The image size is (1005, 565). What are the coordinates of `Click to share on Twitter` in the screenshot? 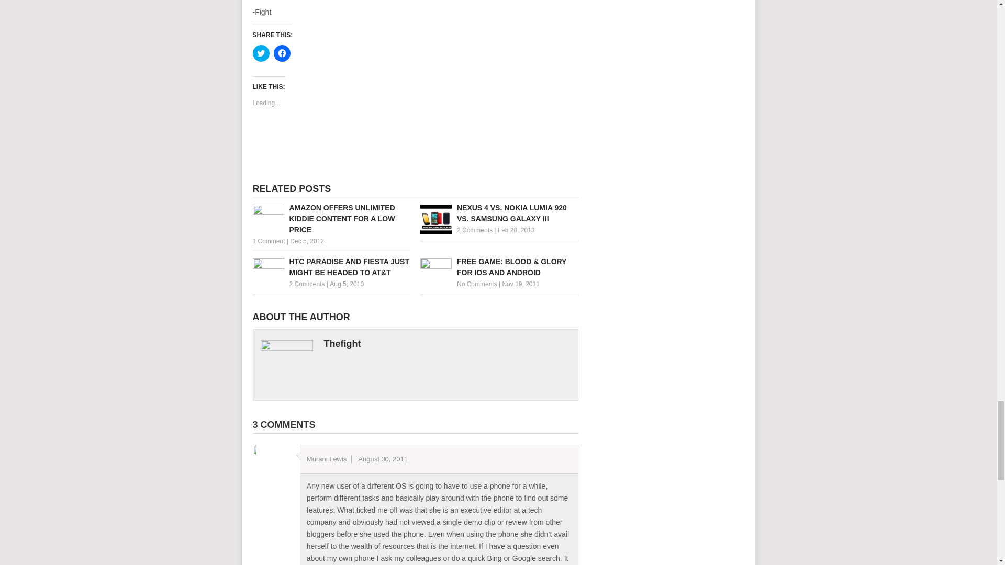 It's located at (261, 53).